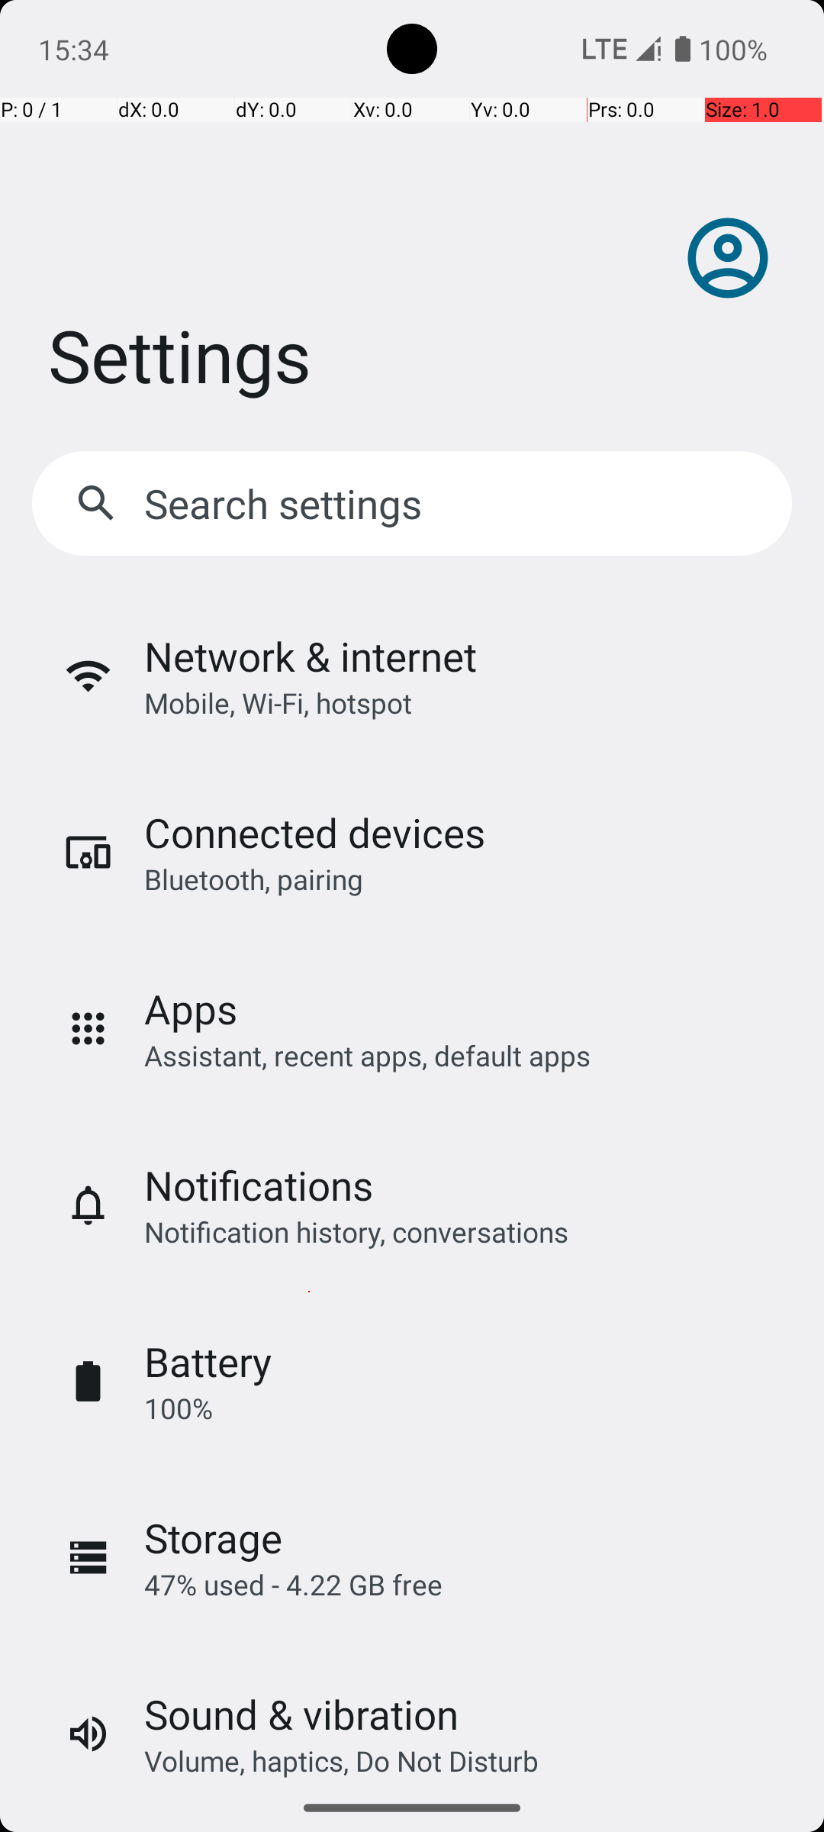  What do you see at coordinates (293, 1585) in the screenshot?
I see `47% used - 4.22 GB free` at bounding box center [293, 1585].